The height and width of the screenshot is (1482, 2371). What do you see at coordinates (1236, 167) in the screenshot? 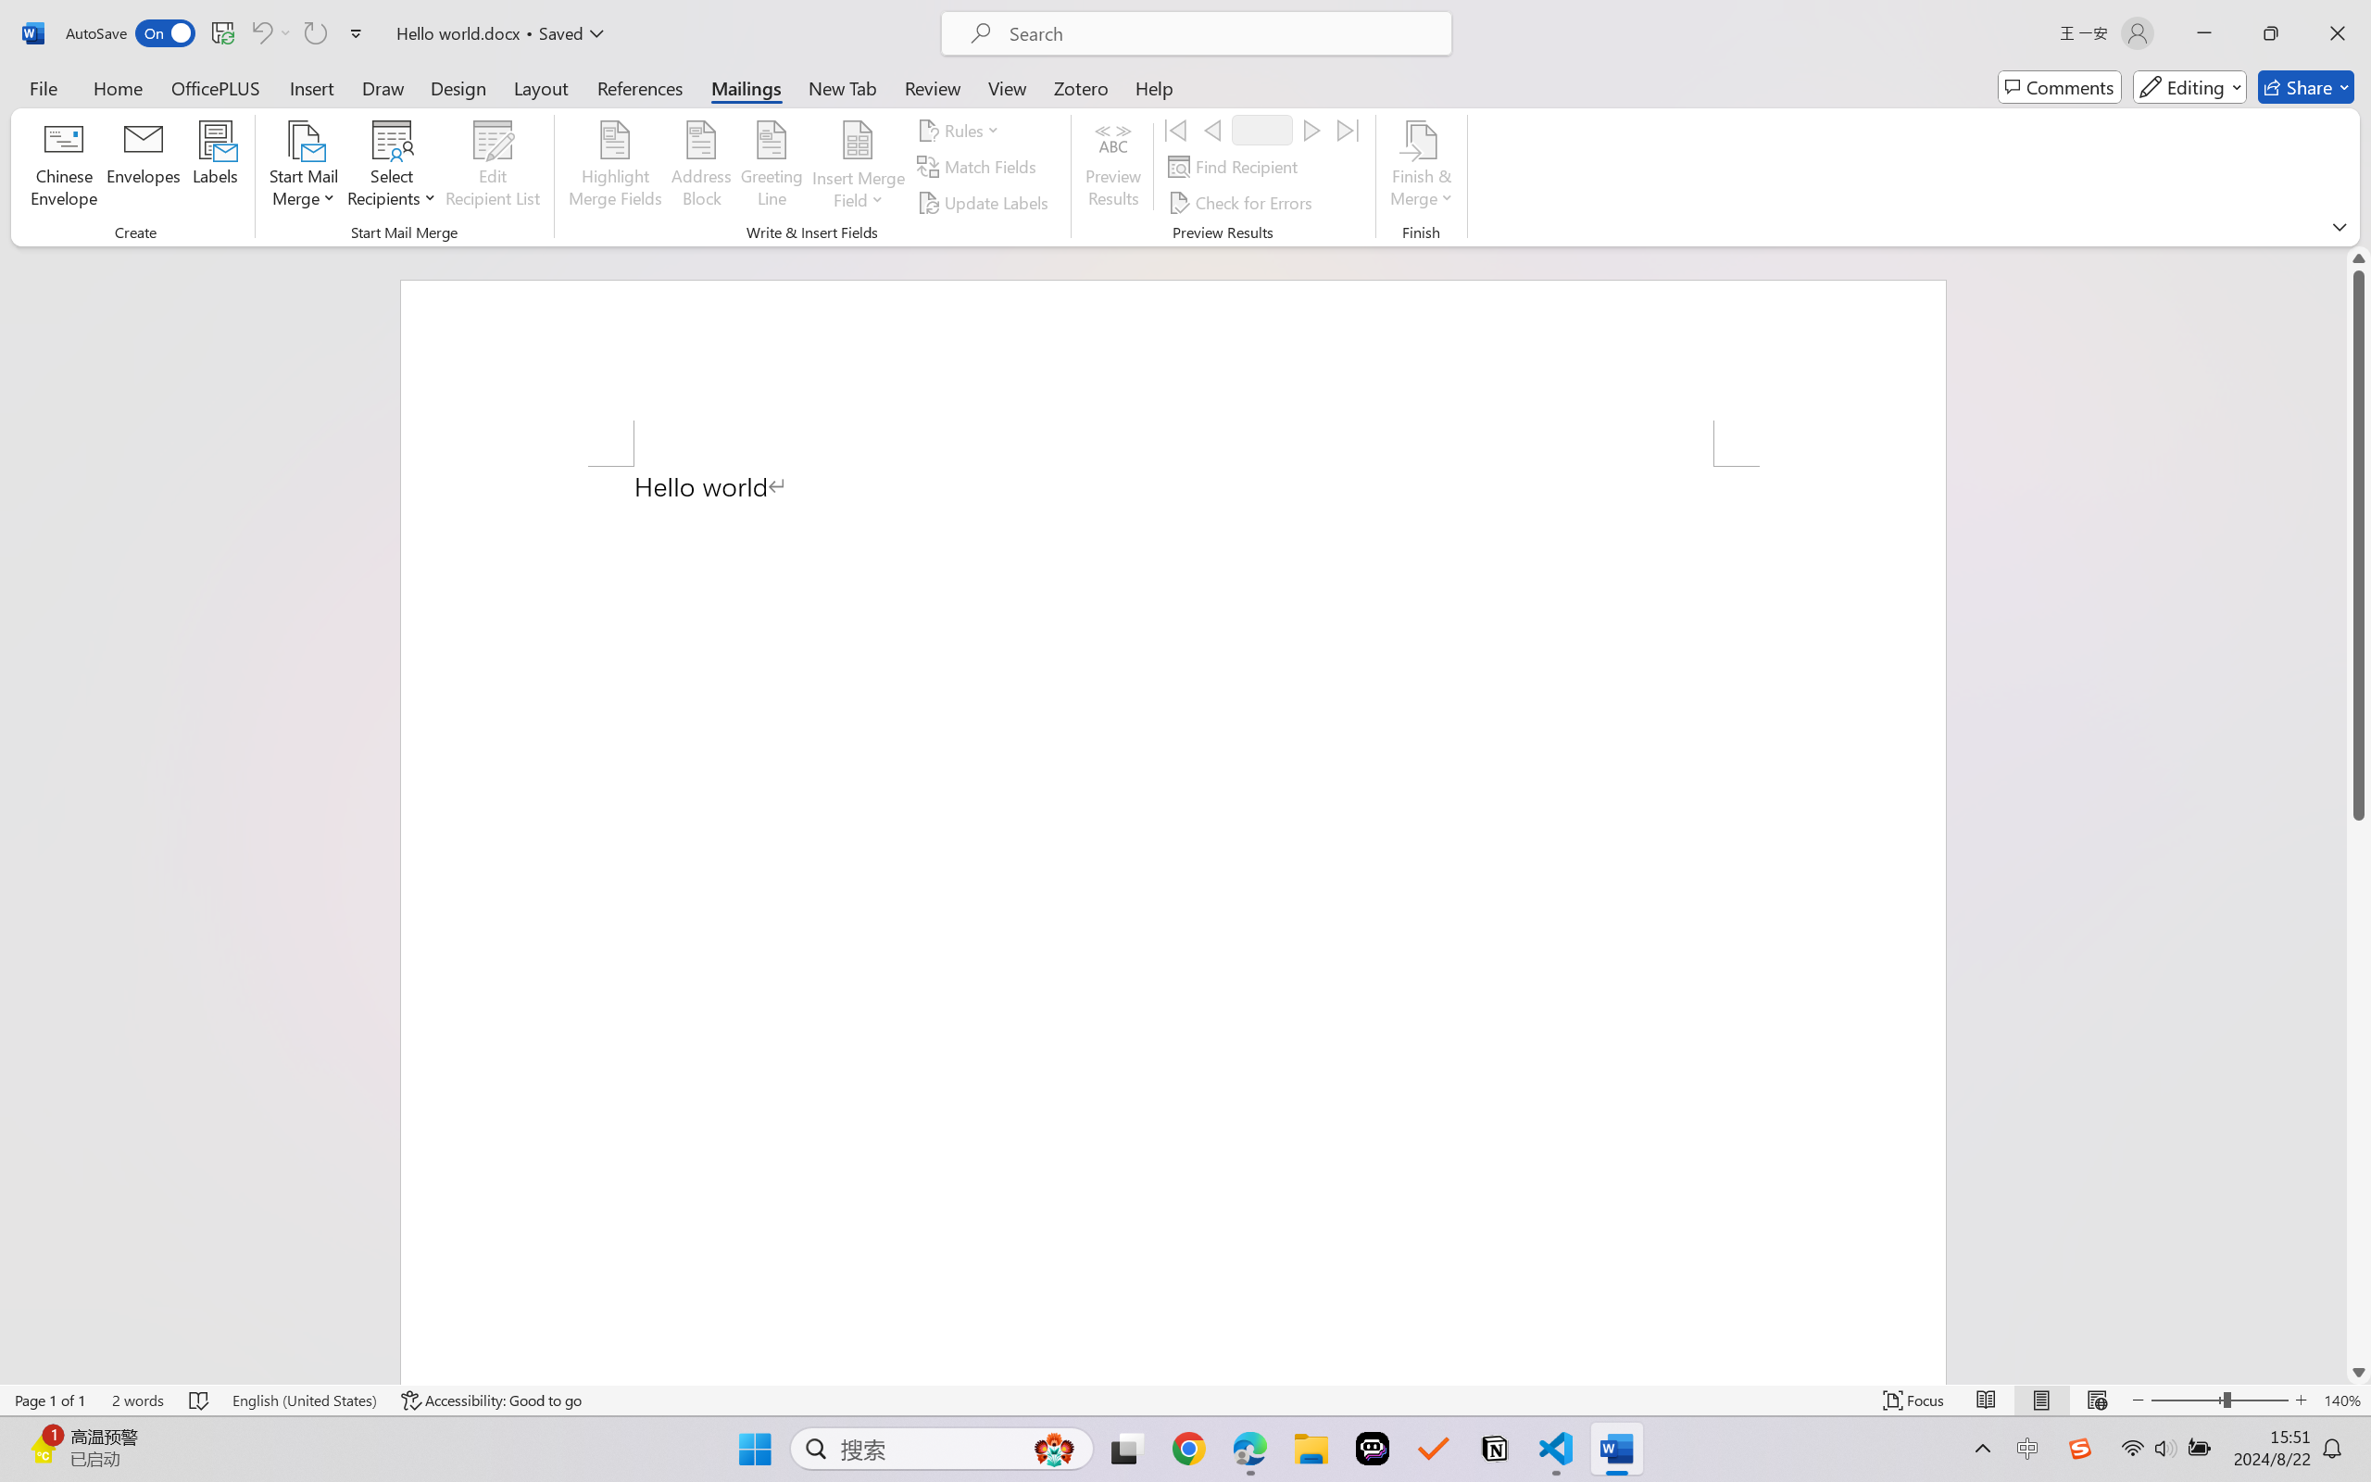
I see `Find Recipient...` at bounding box center [1236, 167].